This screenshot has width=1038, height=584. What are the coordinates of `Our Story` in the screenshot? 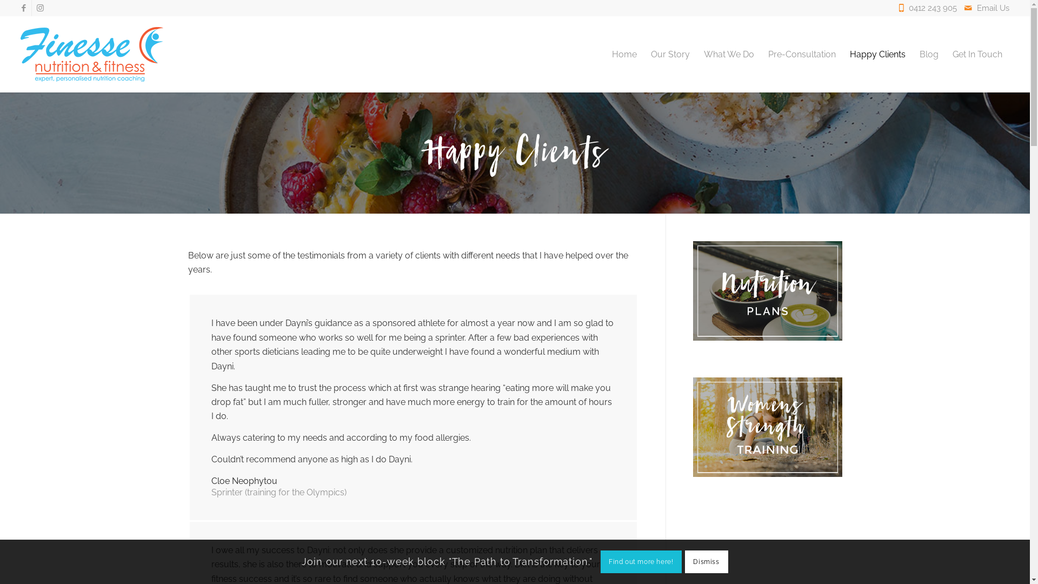 It's located at (670, 54).